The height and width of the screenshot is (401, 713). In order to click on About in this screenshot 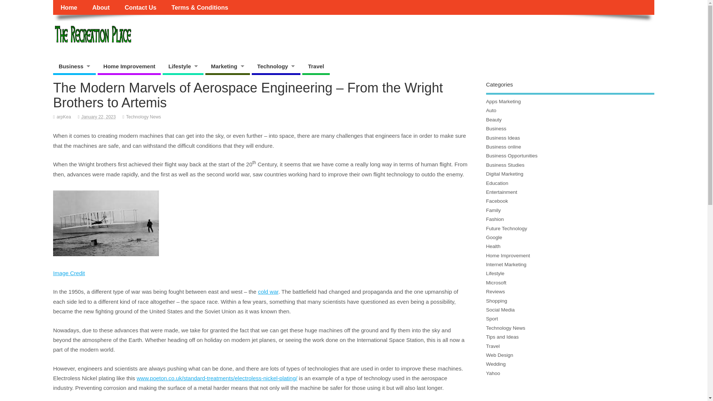, I will do `click(101, 7)`.